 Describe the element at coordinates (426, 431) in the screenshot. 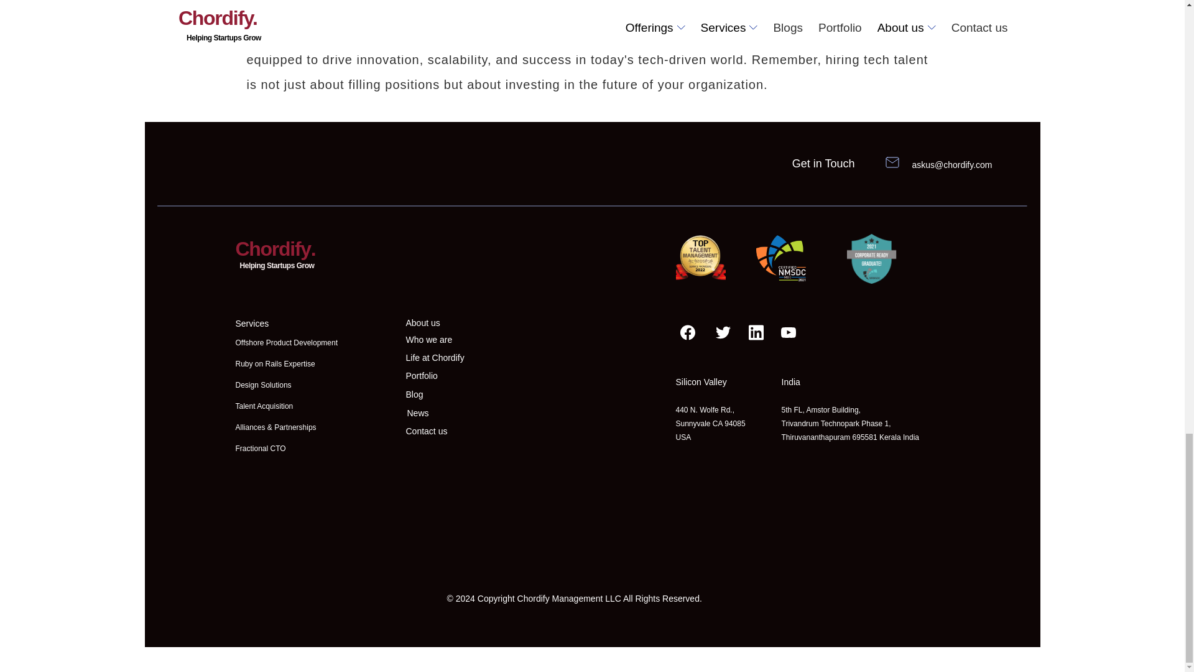

I see `Contact us` at that location.